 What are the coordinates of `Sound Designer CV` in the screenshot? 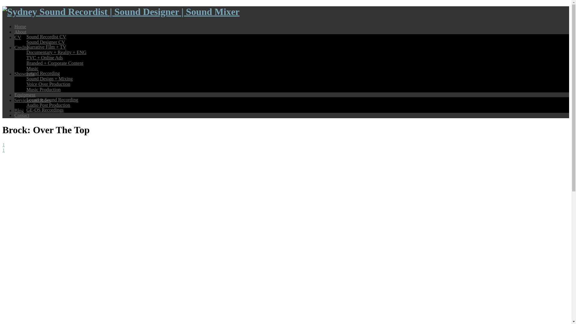 It's located at (46, 42).